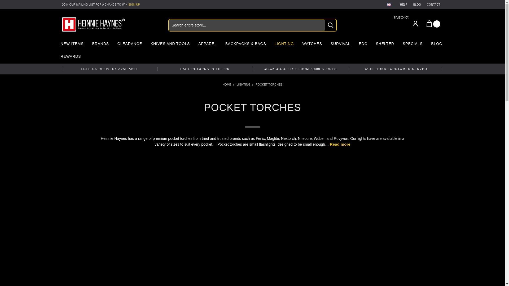 Image resolution: width=509 pixels, height=286 pixels. What do you see at coordinates (415, 24) in the screenshot?
I see `My Account` at bounding box center [415, 24].